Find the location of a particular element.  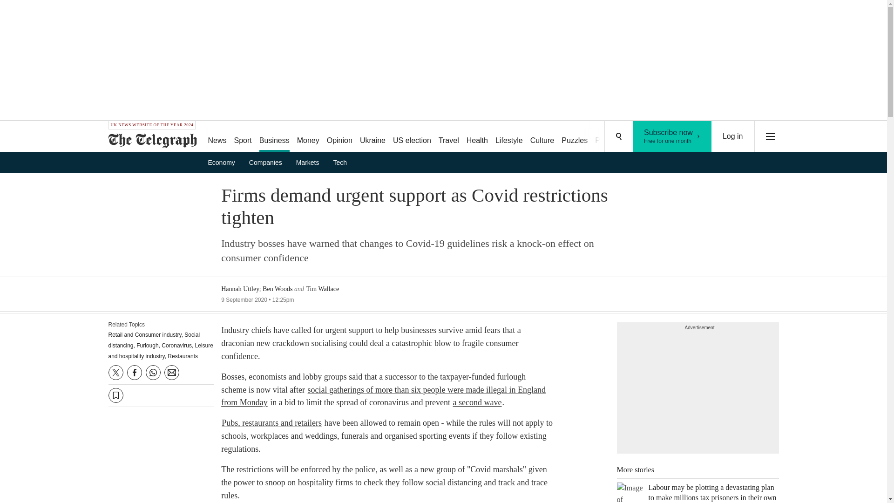

Ukraine is located at coordinates (372, 137).